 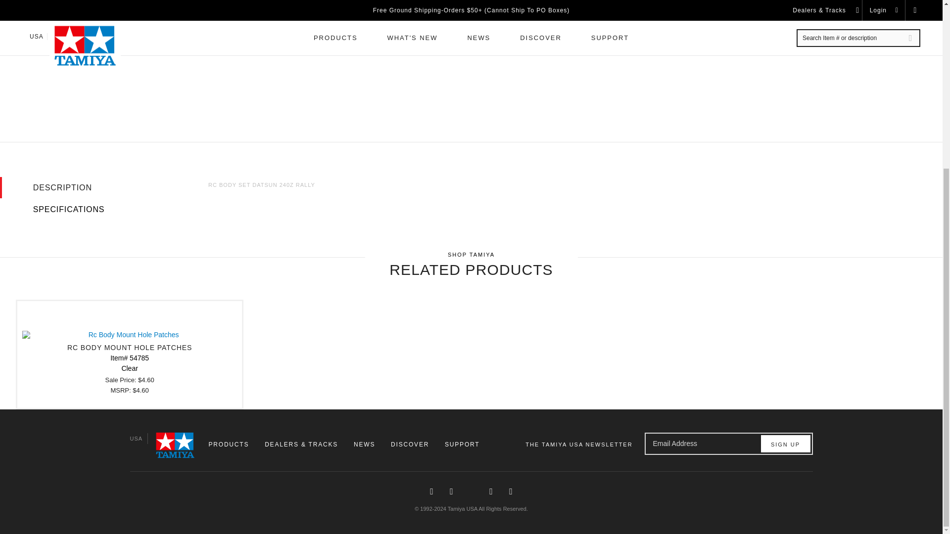 I want to click on View Tamiya USA's Facebook, so click(x=431, y=491).